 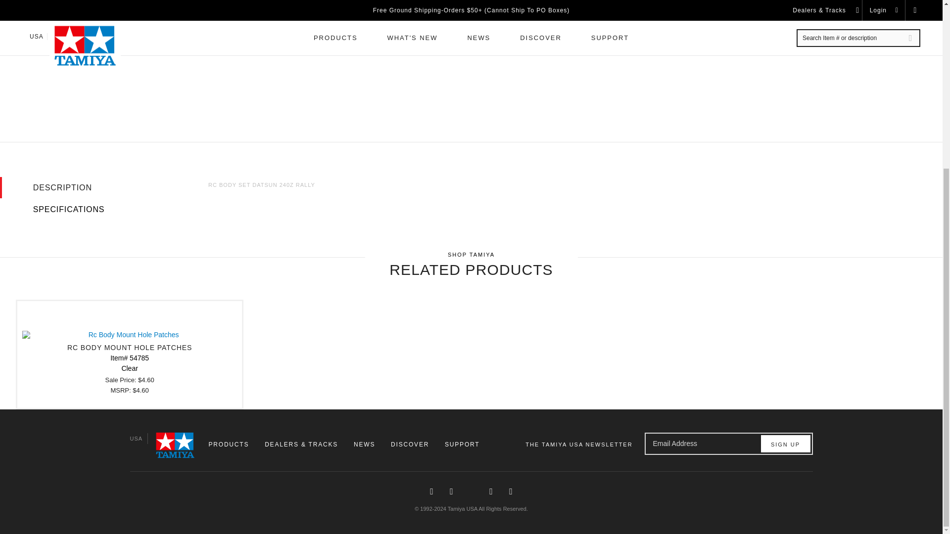 I want to click on View Tamiya USA's Facebook, so click(x=431, y=491).